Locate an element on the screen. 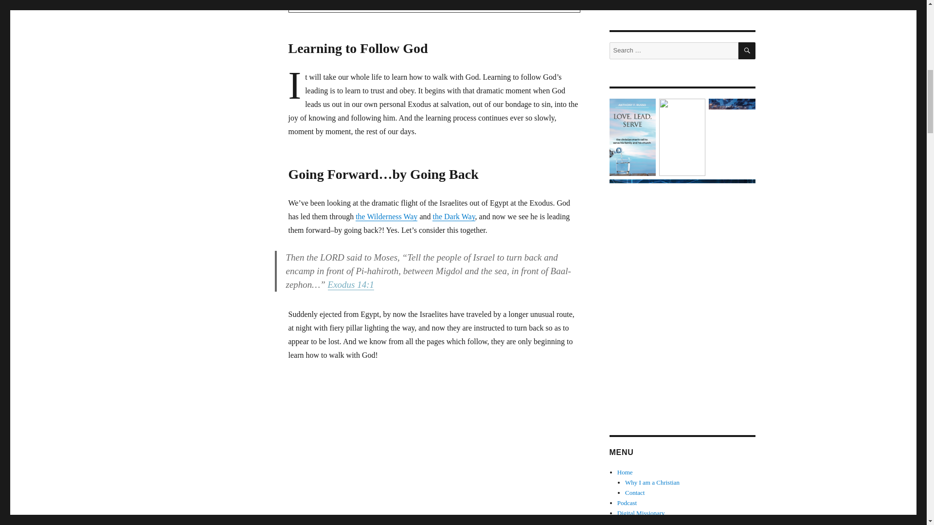 The image size is (934, 525). the Dark Way is located at coordinates (453, 216).